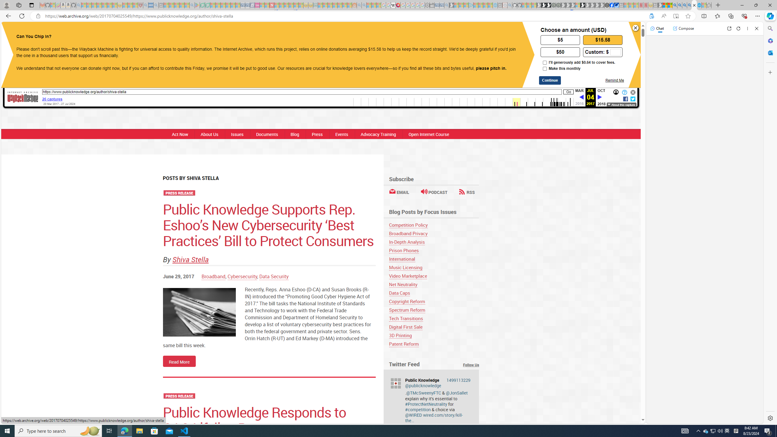 Image resolution: width=777 pixels, height=437 pixels. Describe the element at coordinates (399, 192) in the screenshot. I see `EMAIL` at that location.